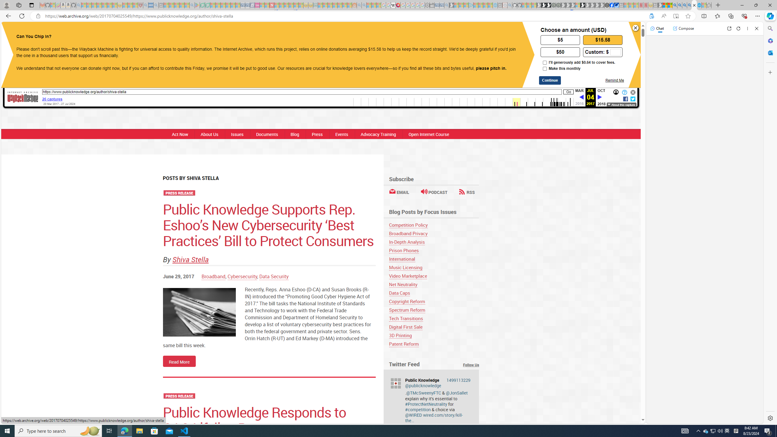 Image resolution: width=777 pixels, height=437 pixels. Describe the element at coordinates (399, 192) in the screenshot. I see `EMAIL` at that location.